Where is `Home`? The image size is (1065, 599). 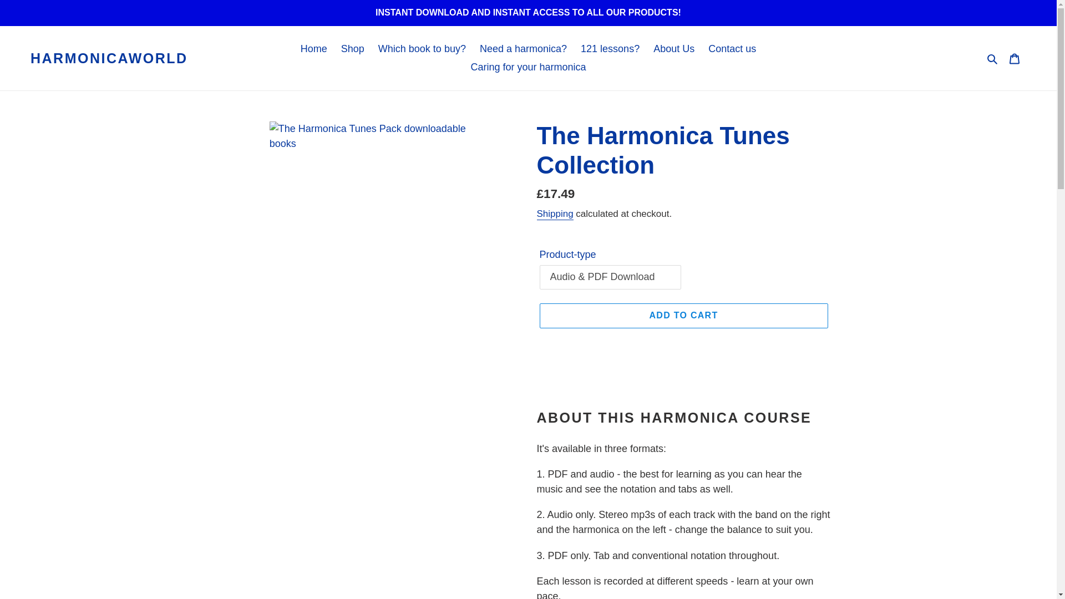 Home is located at coordinates (313, 49).